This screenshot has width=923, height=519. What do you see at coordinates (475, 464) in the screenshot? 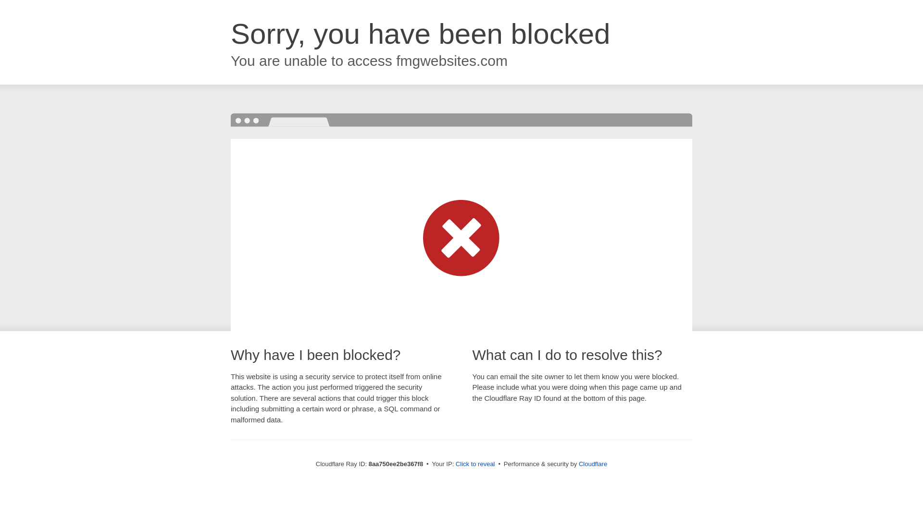
I see `Click to reveal` at bounding box center [475, 464].